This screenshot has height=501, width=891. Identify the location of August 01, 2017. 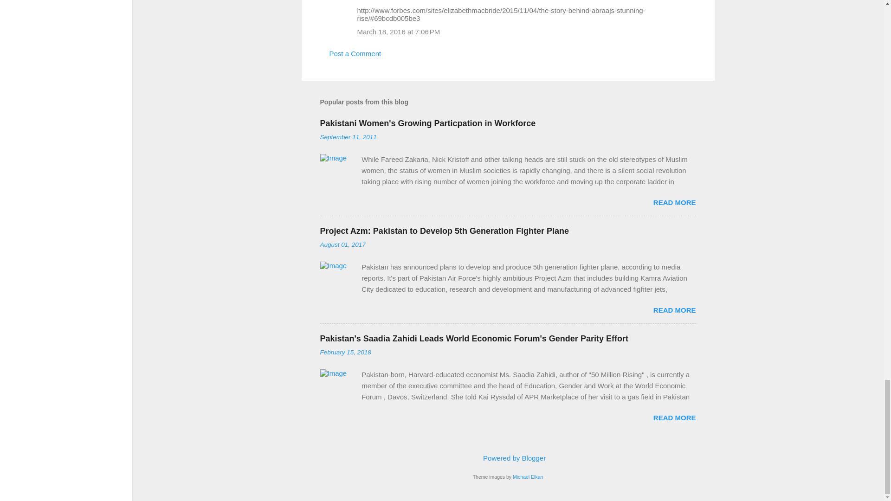
(342, 244).